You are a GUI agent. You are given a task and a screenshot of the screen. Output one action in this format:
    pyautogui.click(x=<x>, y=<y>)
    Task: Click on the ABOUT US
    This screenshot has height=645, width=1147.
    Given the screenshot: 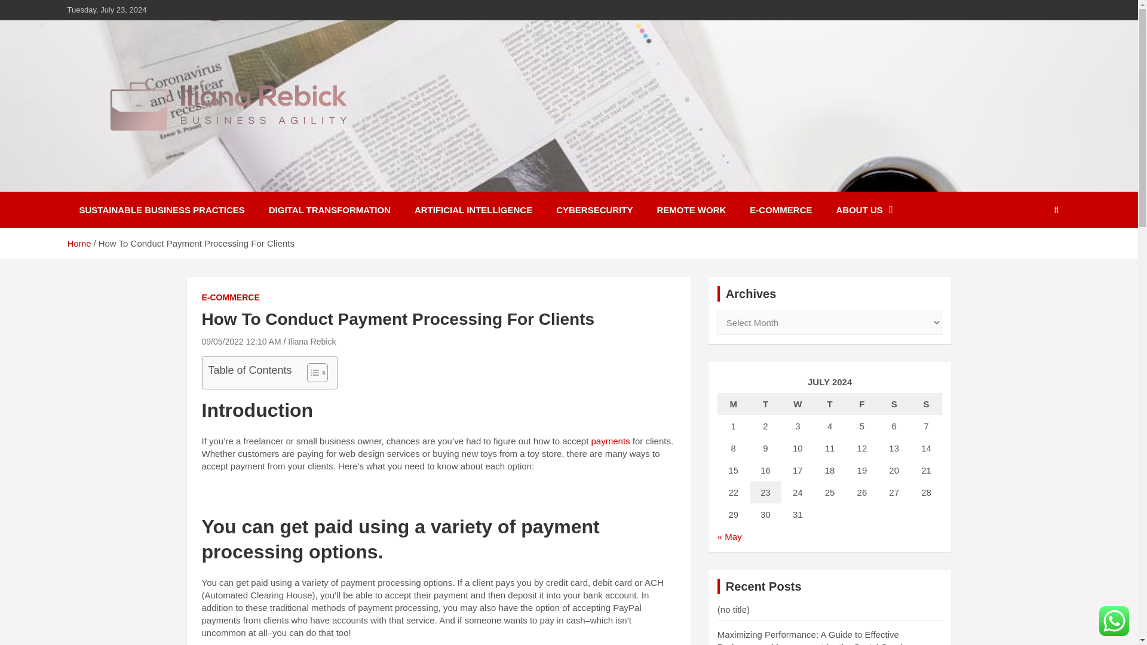 What is the action you would take?
    pyautogui.click(x=864, y=210)
    